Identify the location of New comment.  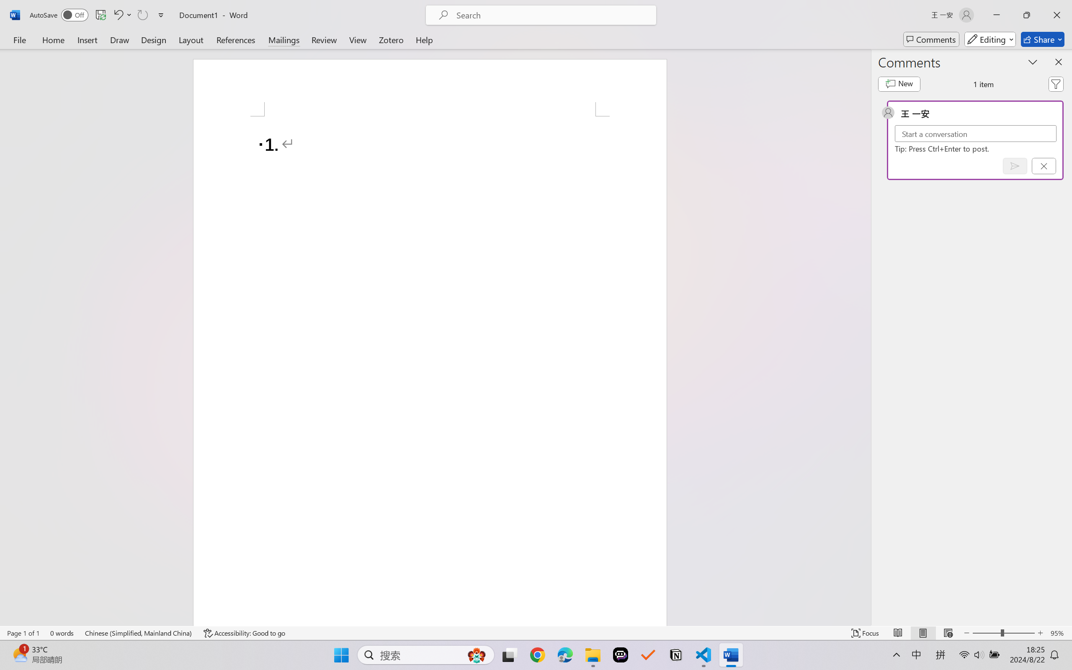
(899, 84).